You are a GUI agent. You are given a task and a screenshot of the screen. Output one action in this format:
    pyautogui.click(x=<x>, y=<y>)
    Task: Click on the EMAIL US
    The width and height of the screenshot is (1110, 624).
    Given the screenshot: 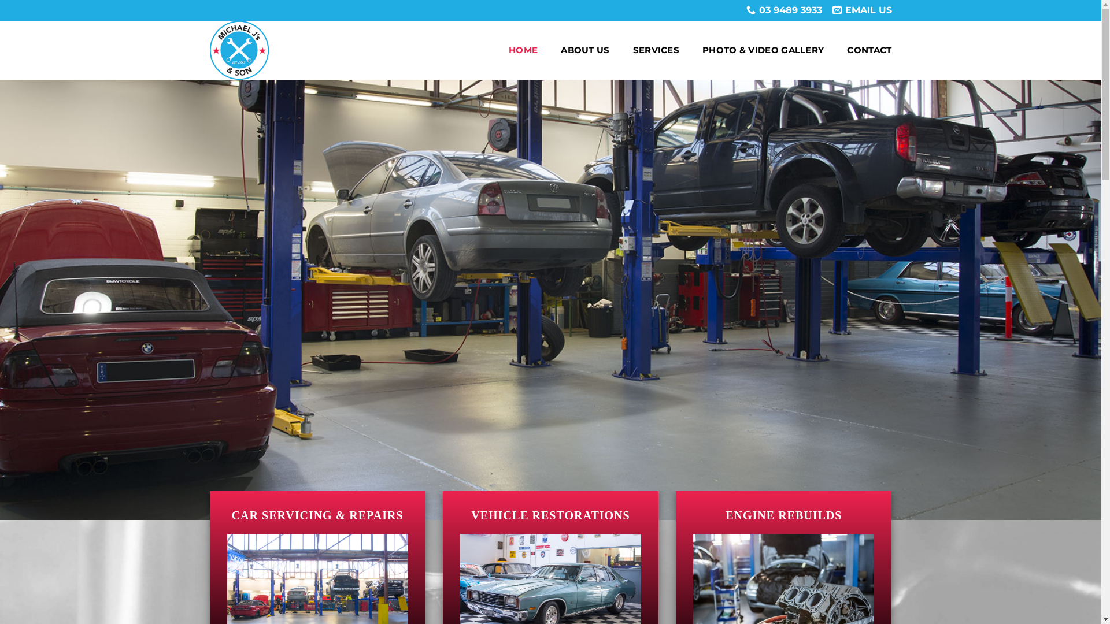 What is the action you would take?
    pyautogui.click(x=863, y=10)
    